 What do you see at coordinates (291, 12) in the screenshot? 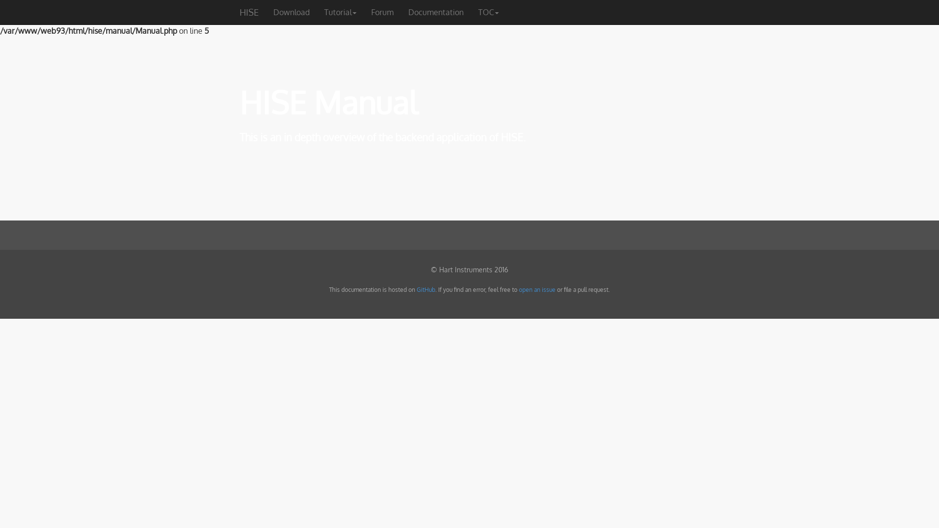
I see `Download` at bounding box center [291, 12].